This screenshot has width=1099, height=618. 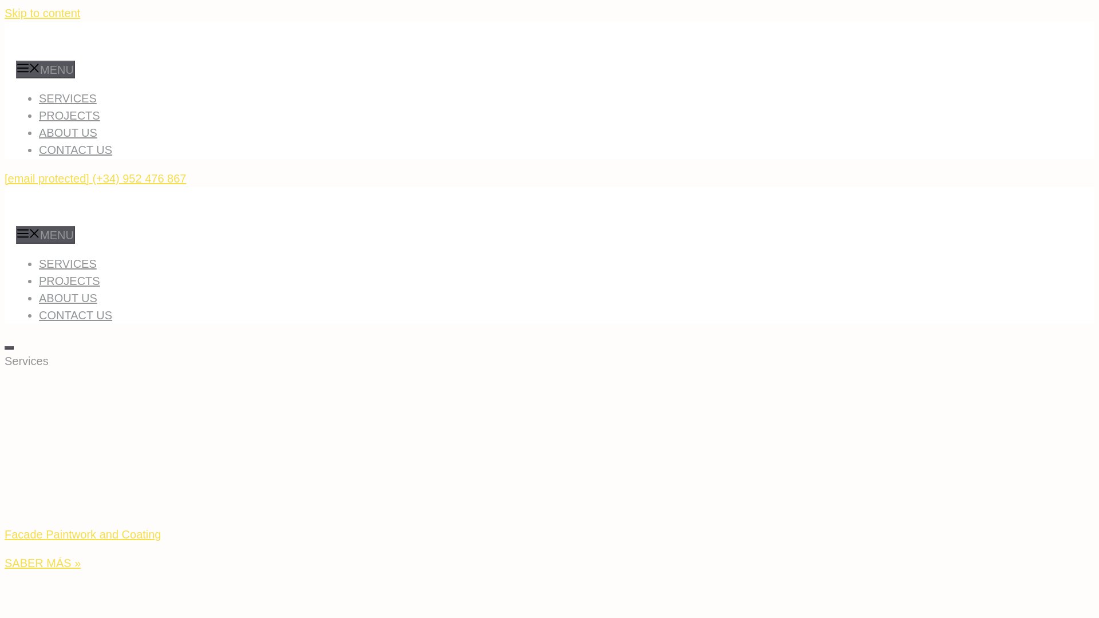 What do you see at coordinates (69, 280) in the screenshot?
I see `PROJECTS` at bounding box center [69, 280].